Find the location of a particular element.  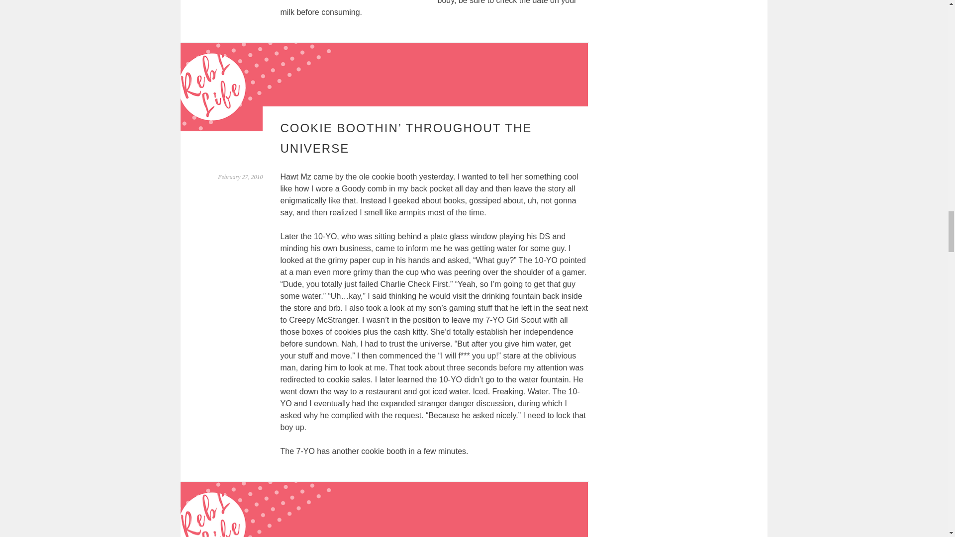

February 27, 2010 is located at coordinates (240, 177).